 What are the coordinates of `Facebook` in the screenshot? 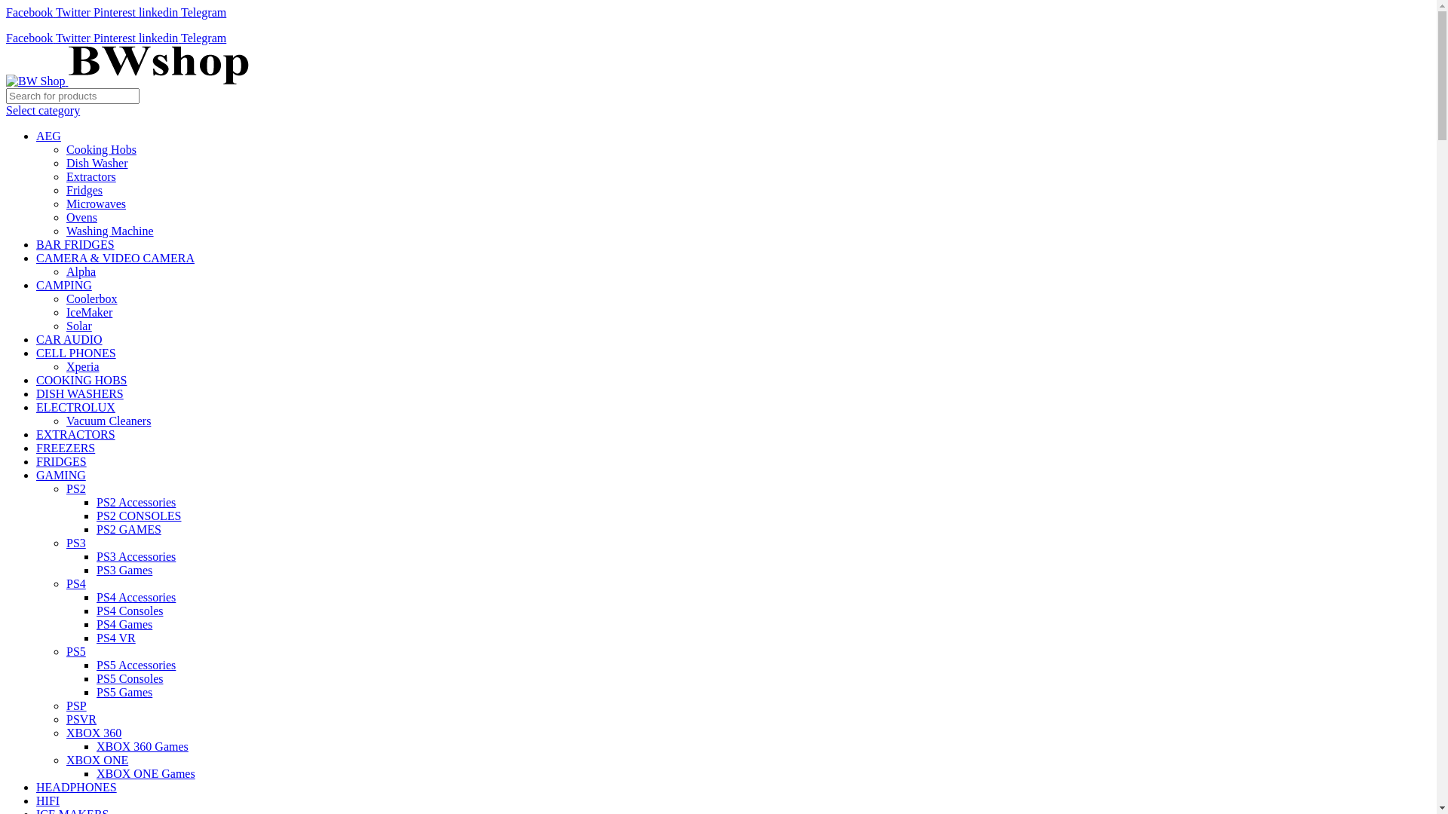 It's located at (31, 38).